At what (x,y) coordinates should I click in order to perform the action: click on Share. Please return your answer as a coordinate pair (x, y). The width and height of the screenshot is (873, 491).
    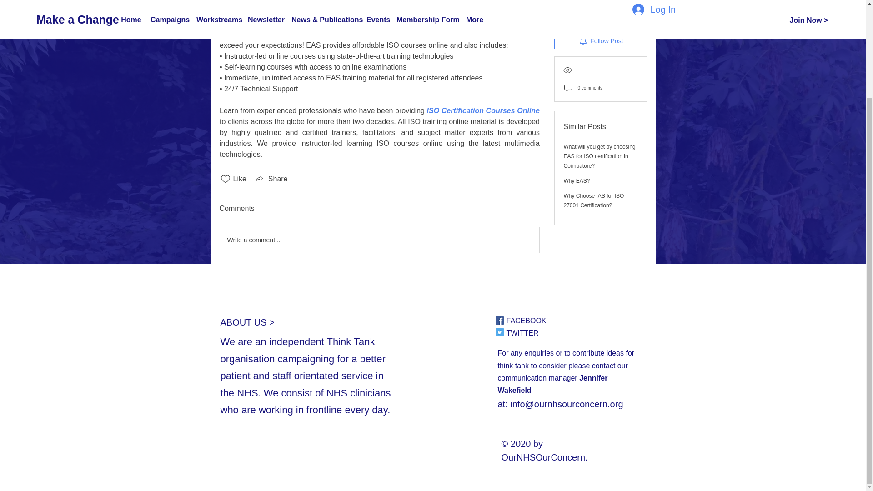
    Looking at the image, I should click on (271, 179).